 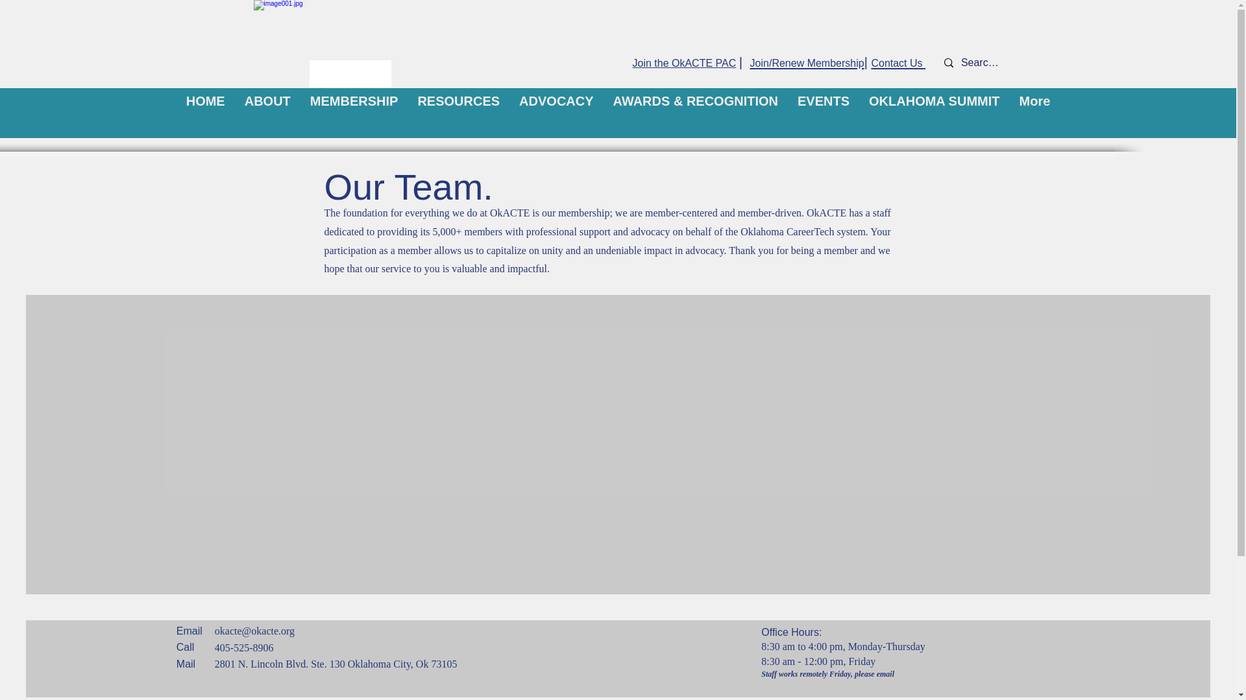 I want to click on HOME, so click(x=206, y=117).